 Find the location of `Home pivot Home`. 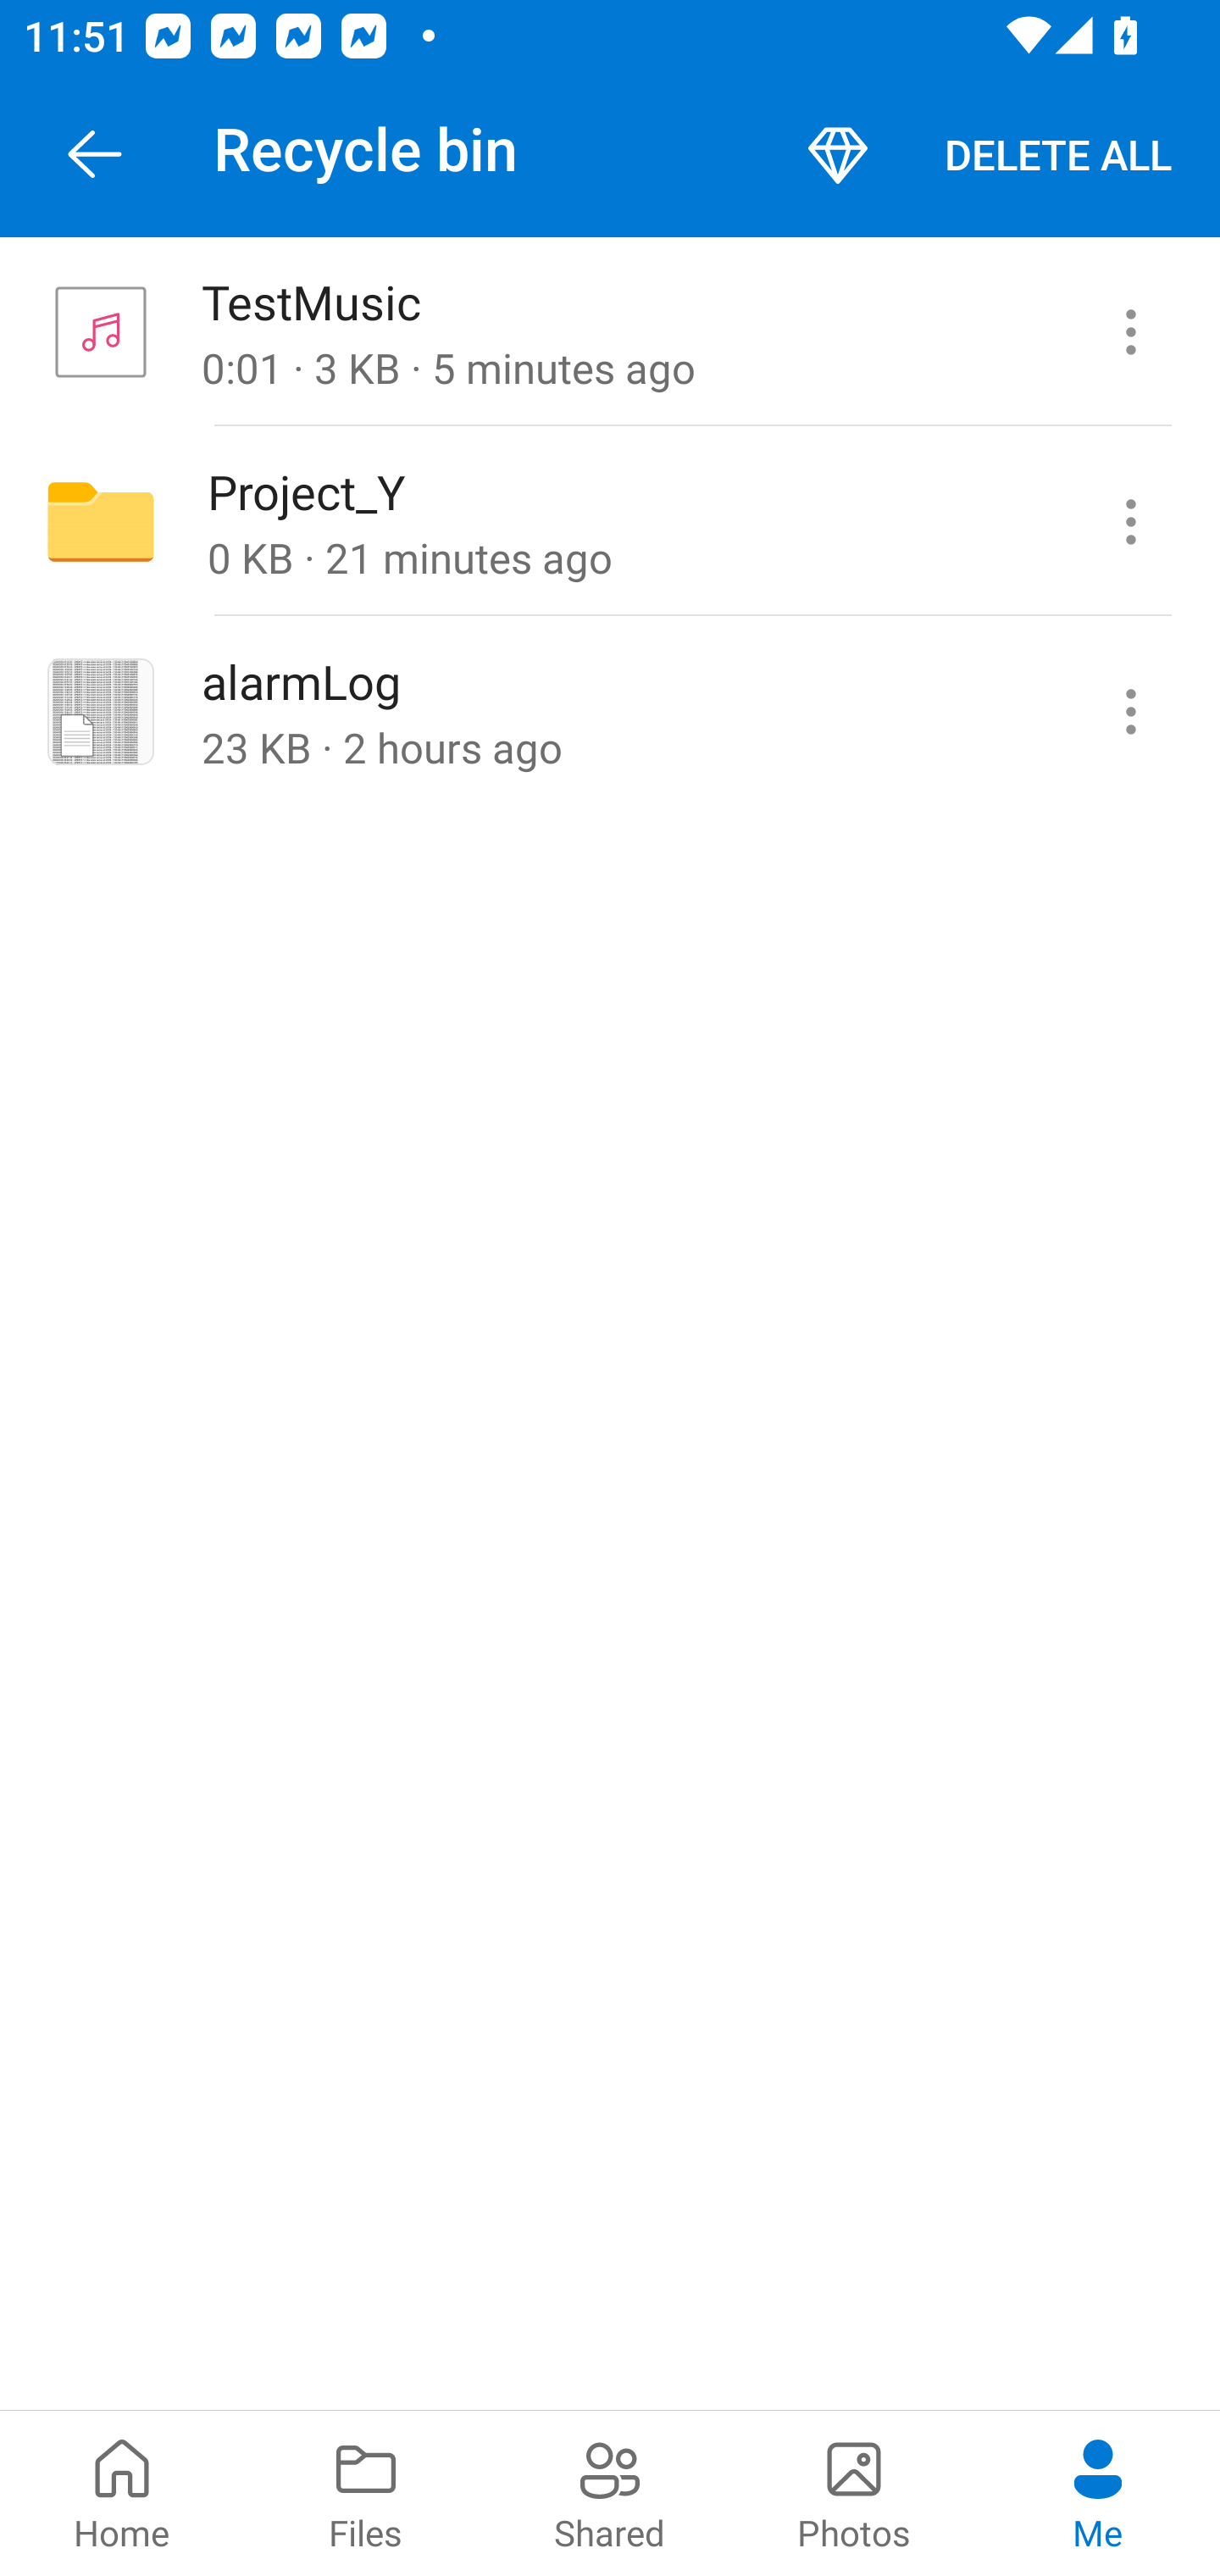

Home pivot Home is located at coordinates (122, 2493).